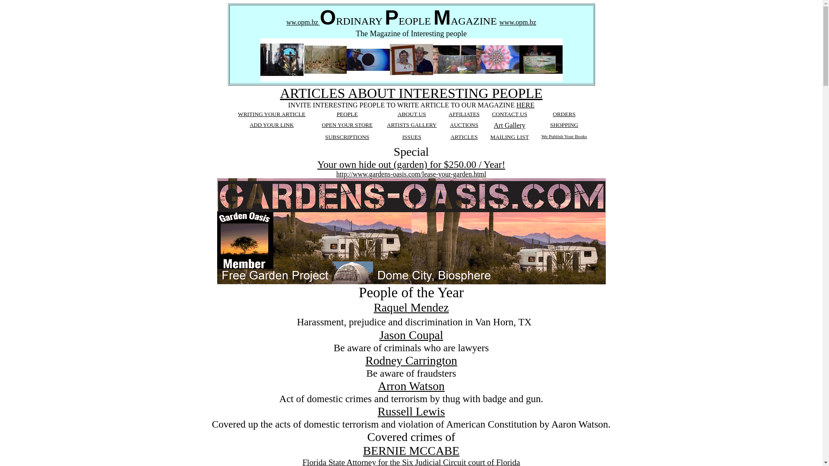 The width and height of the screenshot is (829, 466). What do you see at coordinates (412, 114) in the screenshot?
I see `ABOUT US` at bounding box center [412, 114].